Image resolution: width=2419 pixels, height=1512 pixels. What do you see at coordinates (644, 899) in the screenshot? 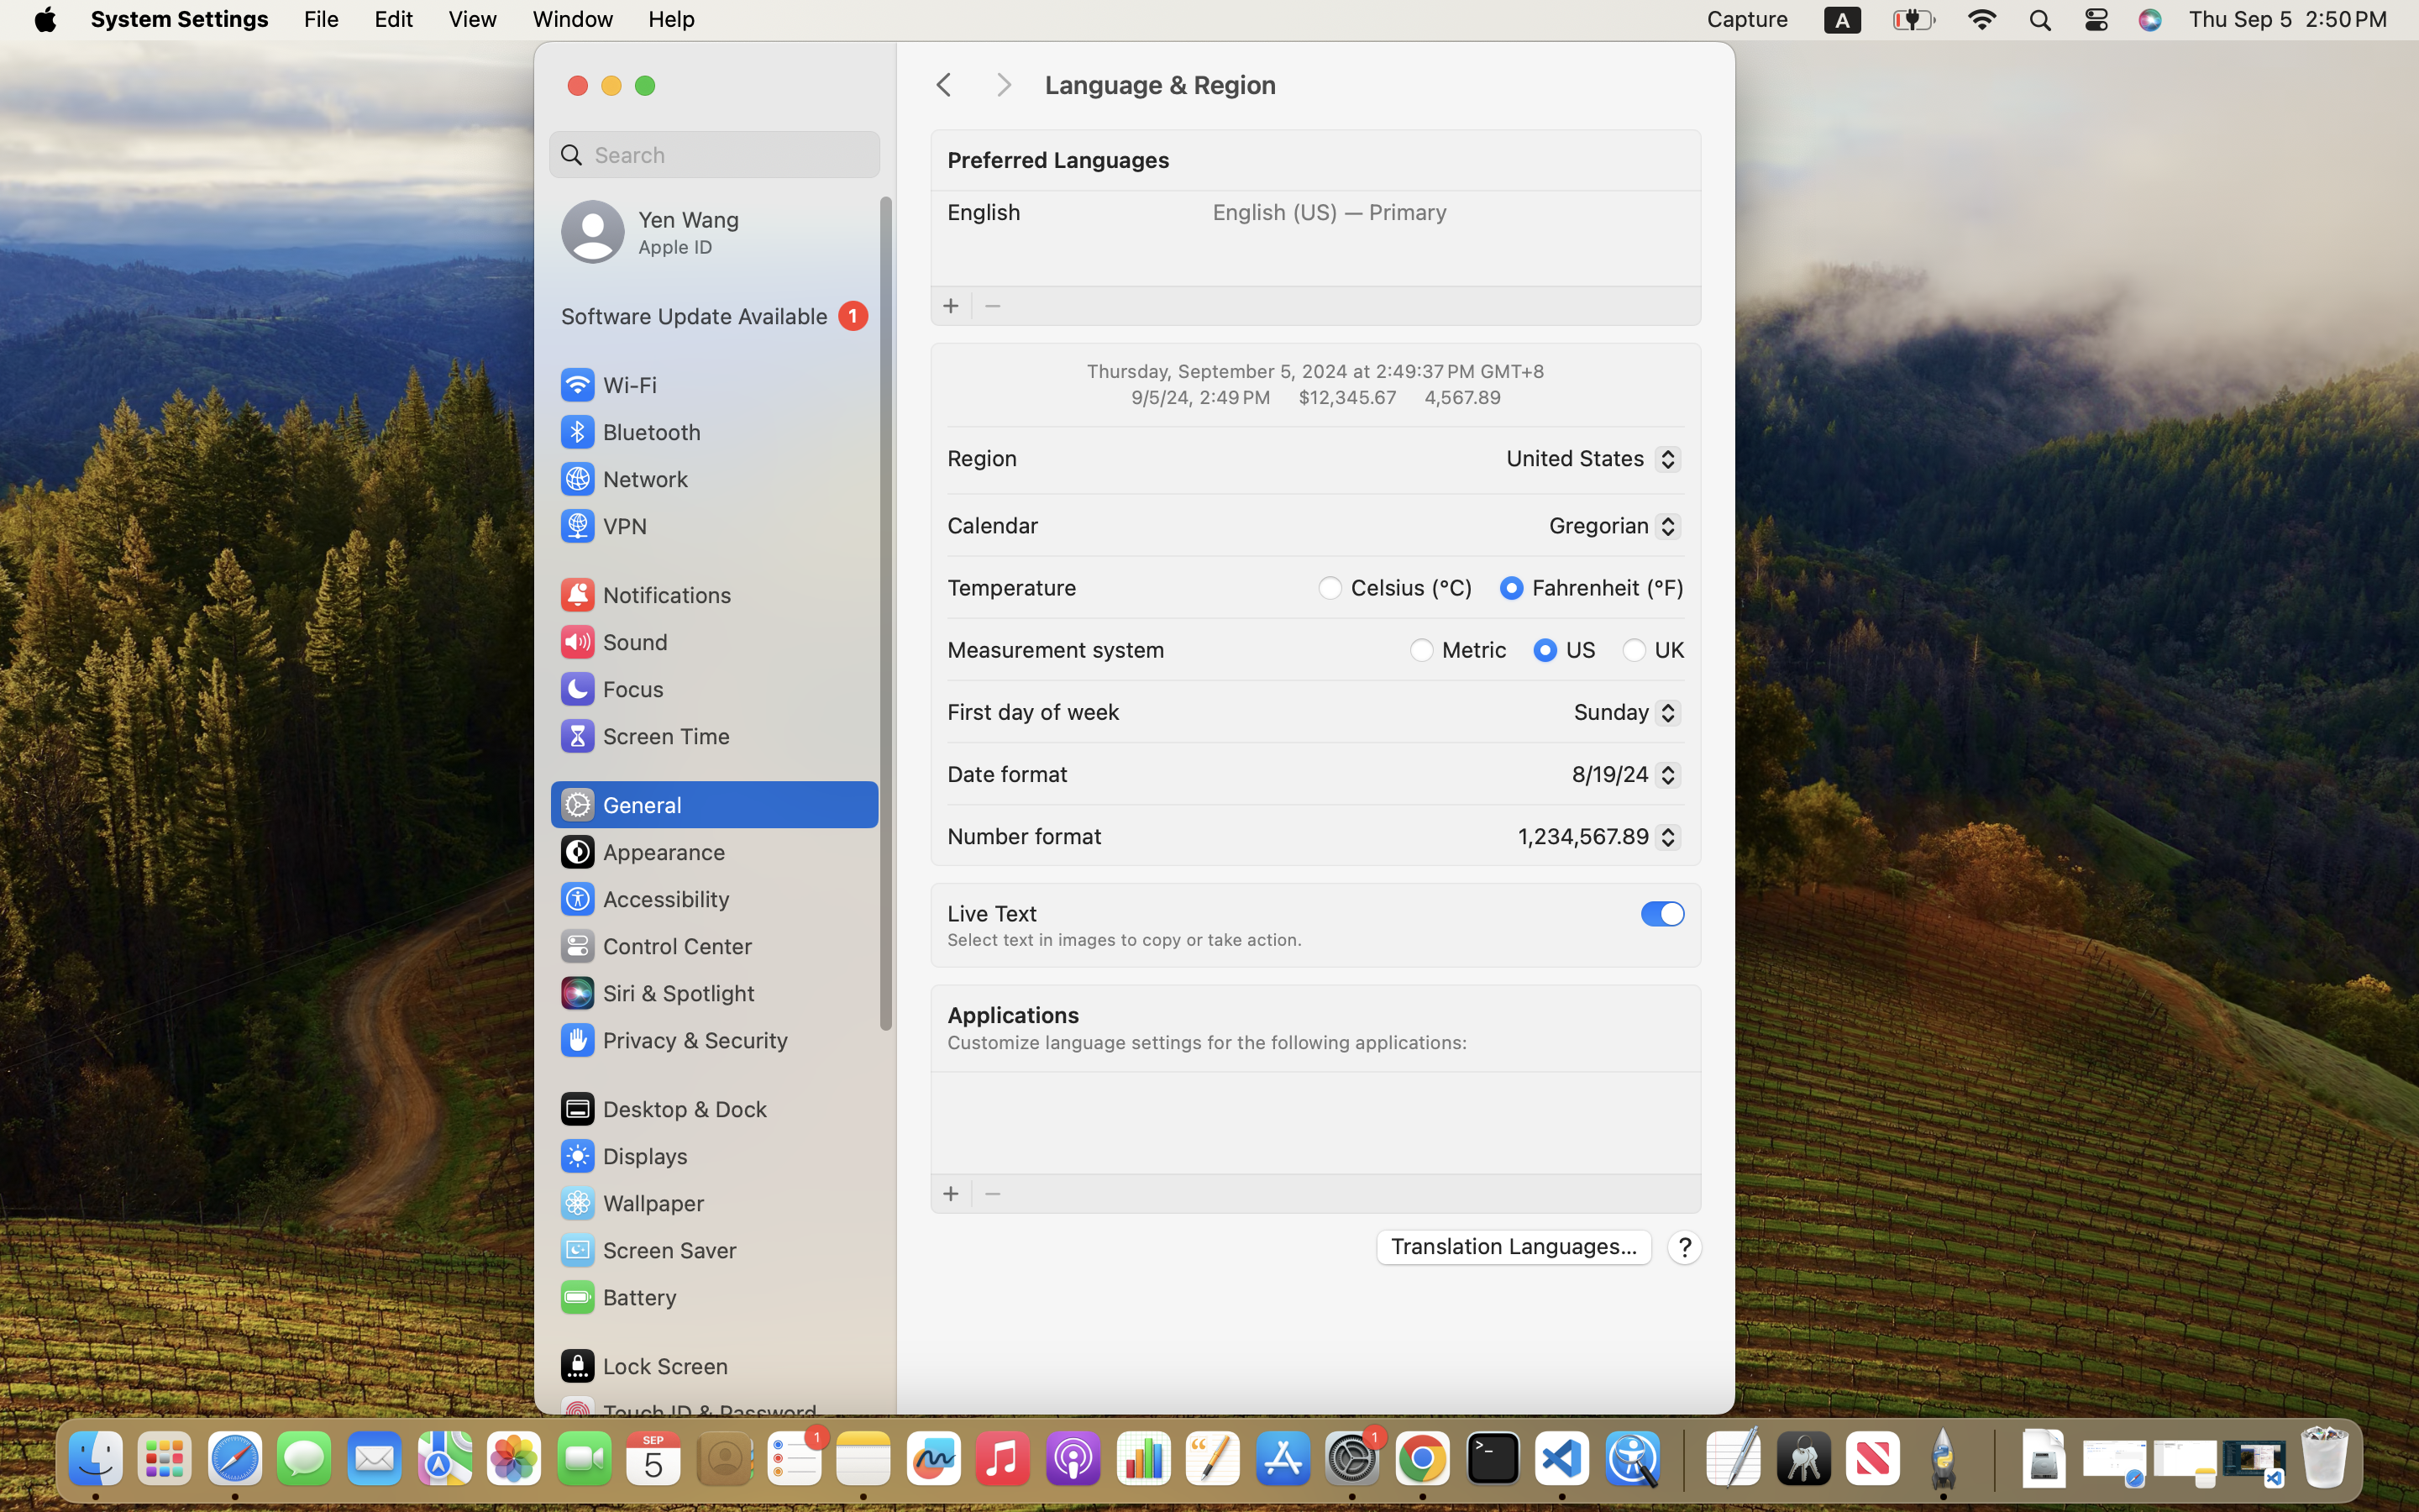
I see `Accessibility` at bounding box center [644, 899].